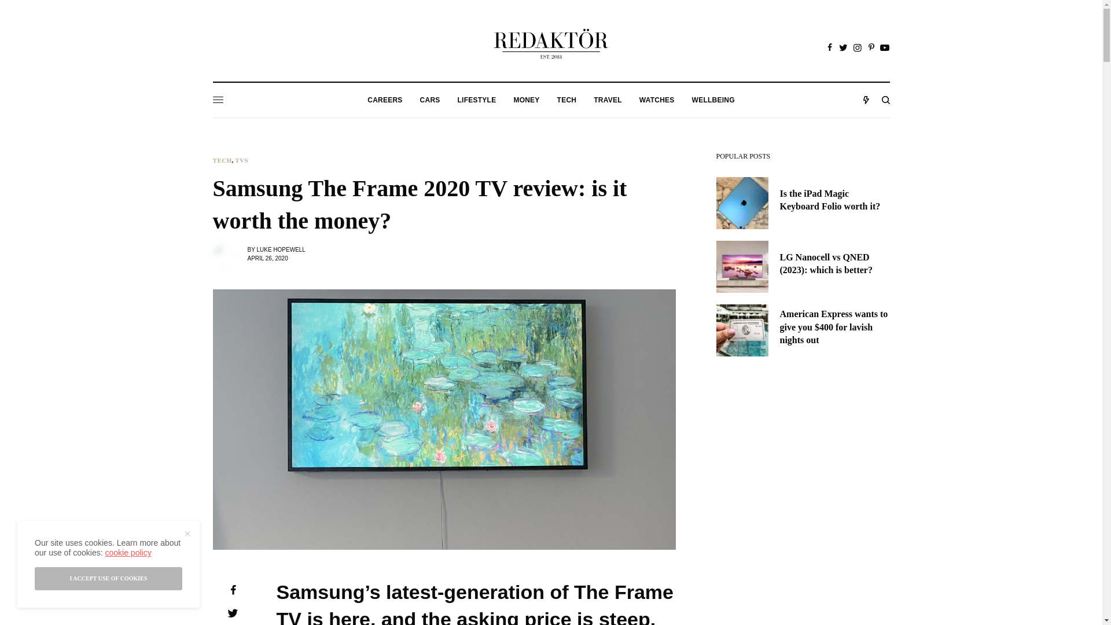  I want to click on CAREERS, so click(385, 100).